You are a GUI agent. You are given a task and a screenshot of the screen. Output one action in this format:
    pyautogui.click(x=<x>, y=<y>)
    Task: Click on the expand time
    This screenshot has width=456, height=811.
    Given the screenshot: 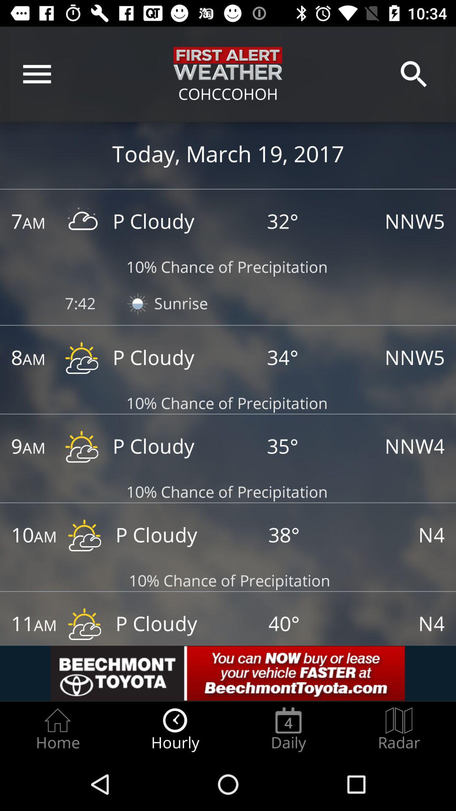 What is the action you would take?
    pyautogui.click(x=25, y=625)
    